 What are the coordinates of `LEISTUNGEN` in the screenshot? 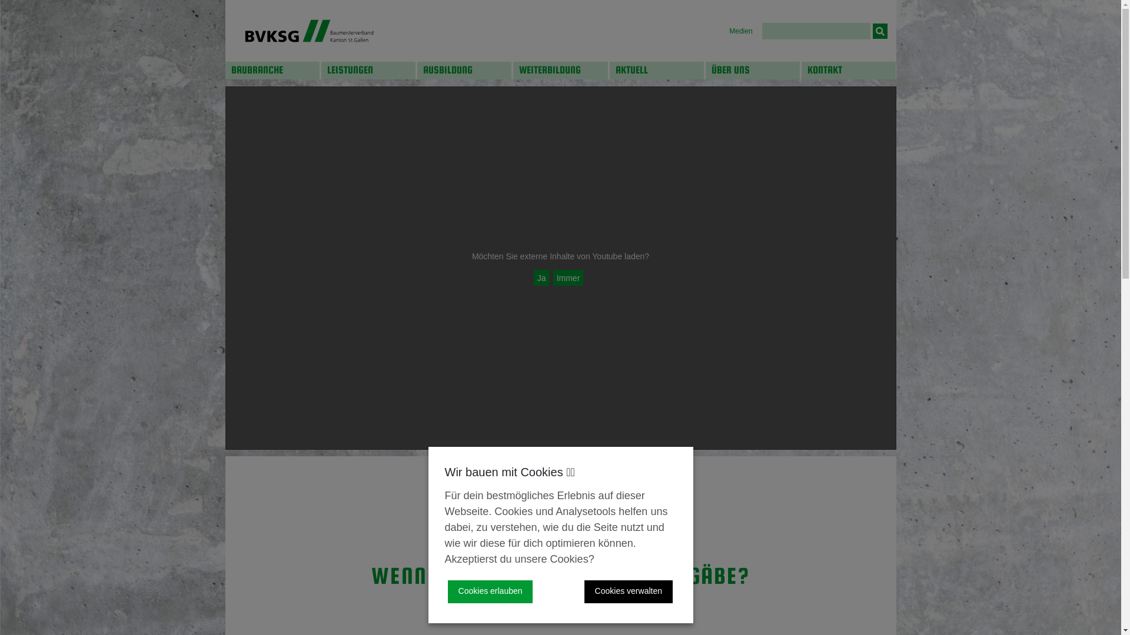 It's located at (368, 71).